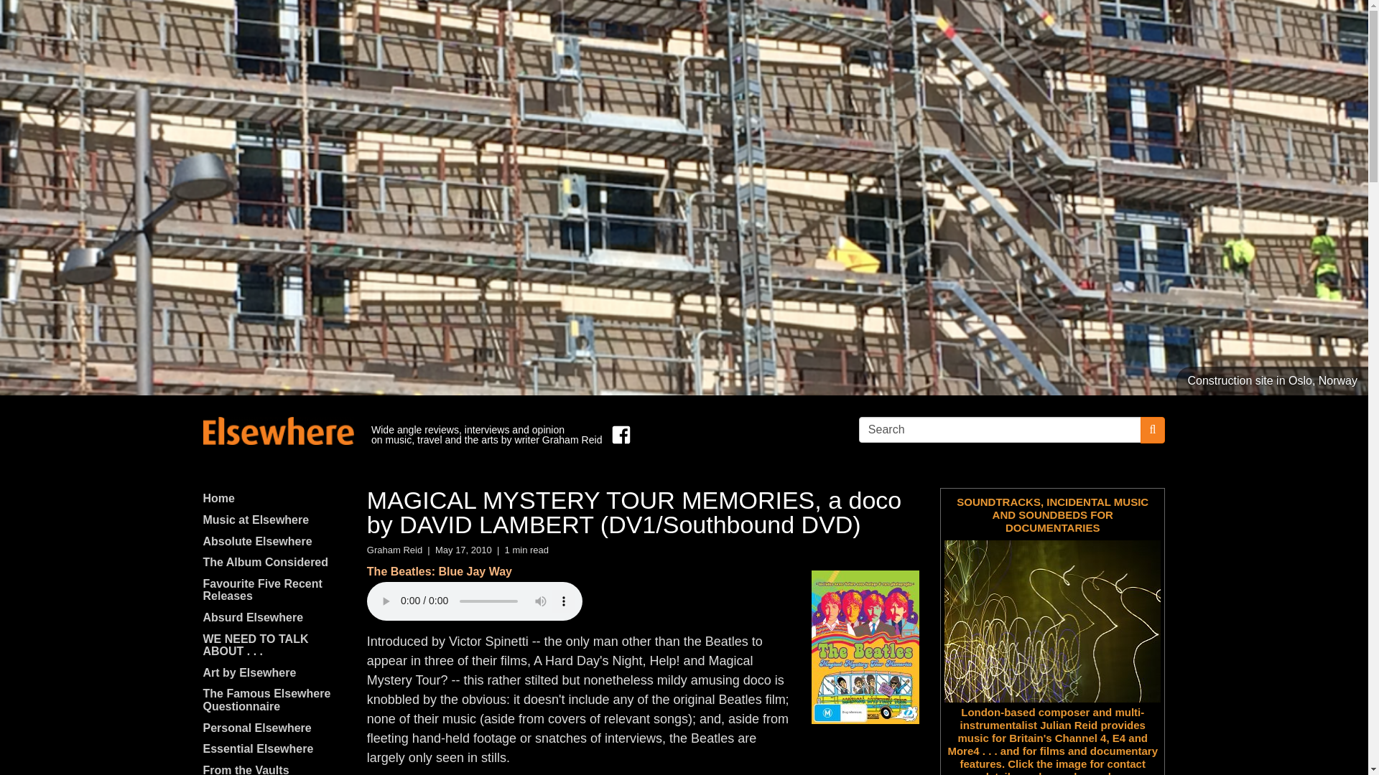 The height and width of the screenshot is (775, 1379). I want to click on Elsewhere by Graham Reid, so click(277, 431).